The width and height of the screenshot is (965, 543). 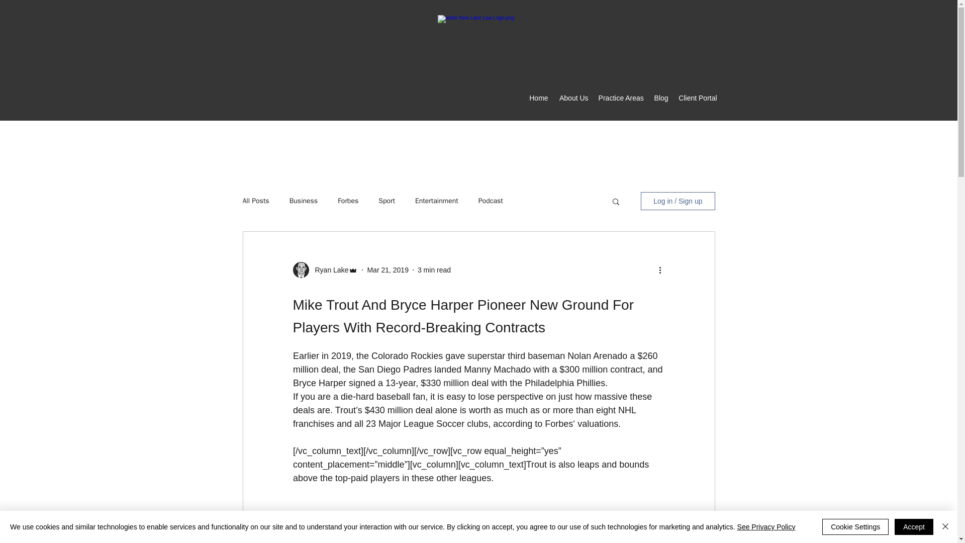 I want to click on  the footsteps of baseball playe, so click(x=497, y=542).